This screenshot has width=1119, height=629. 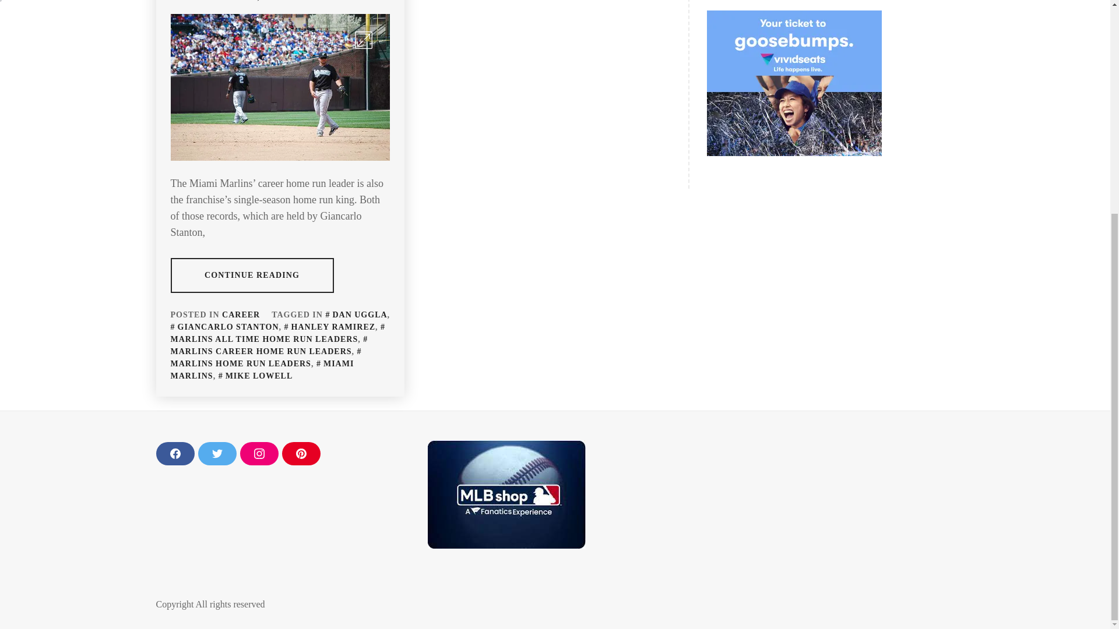 What do you see at coordinates (255, 376) in the screenshot?
I see `MIKE LOWELL` at bounding box center [255, 376].